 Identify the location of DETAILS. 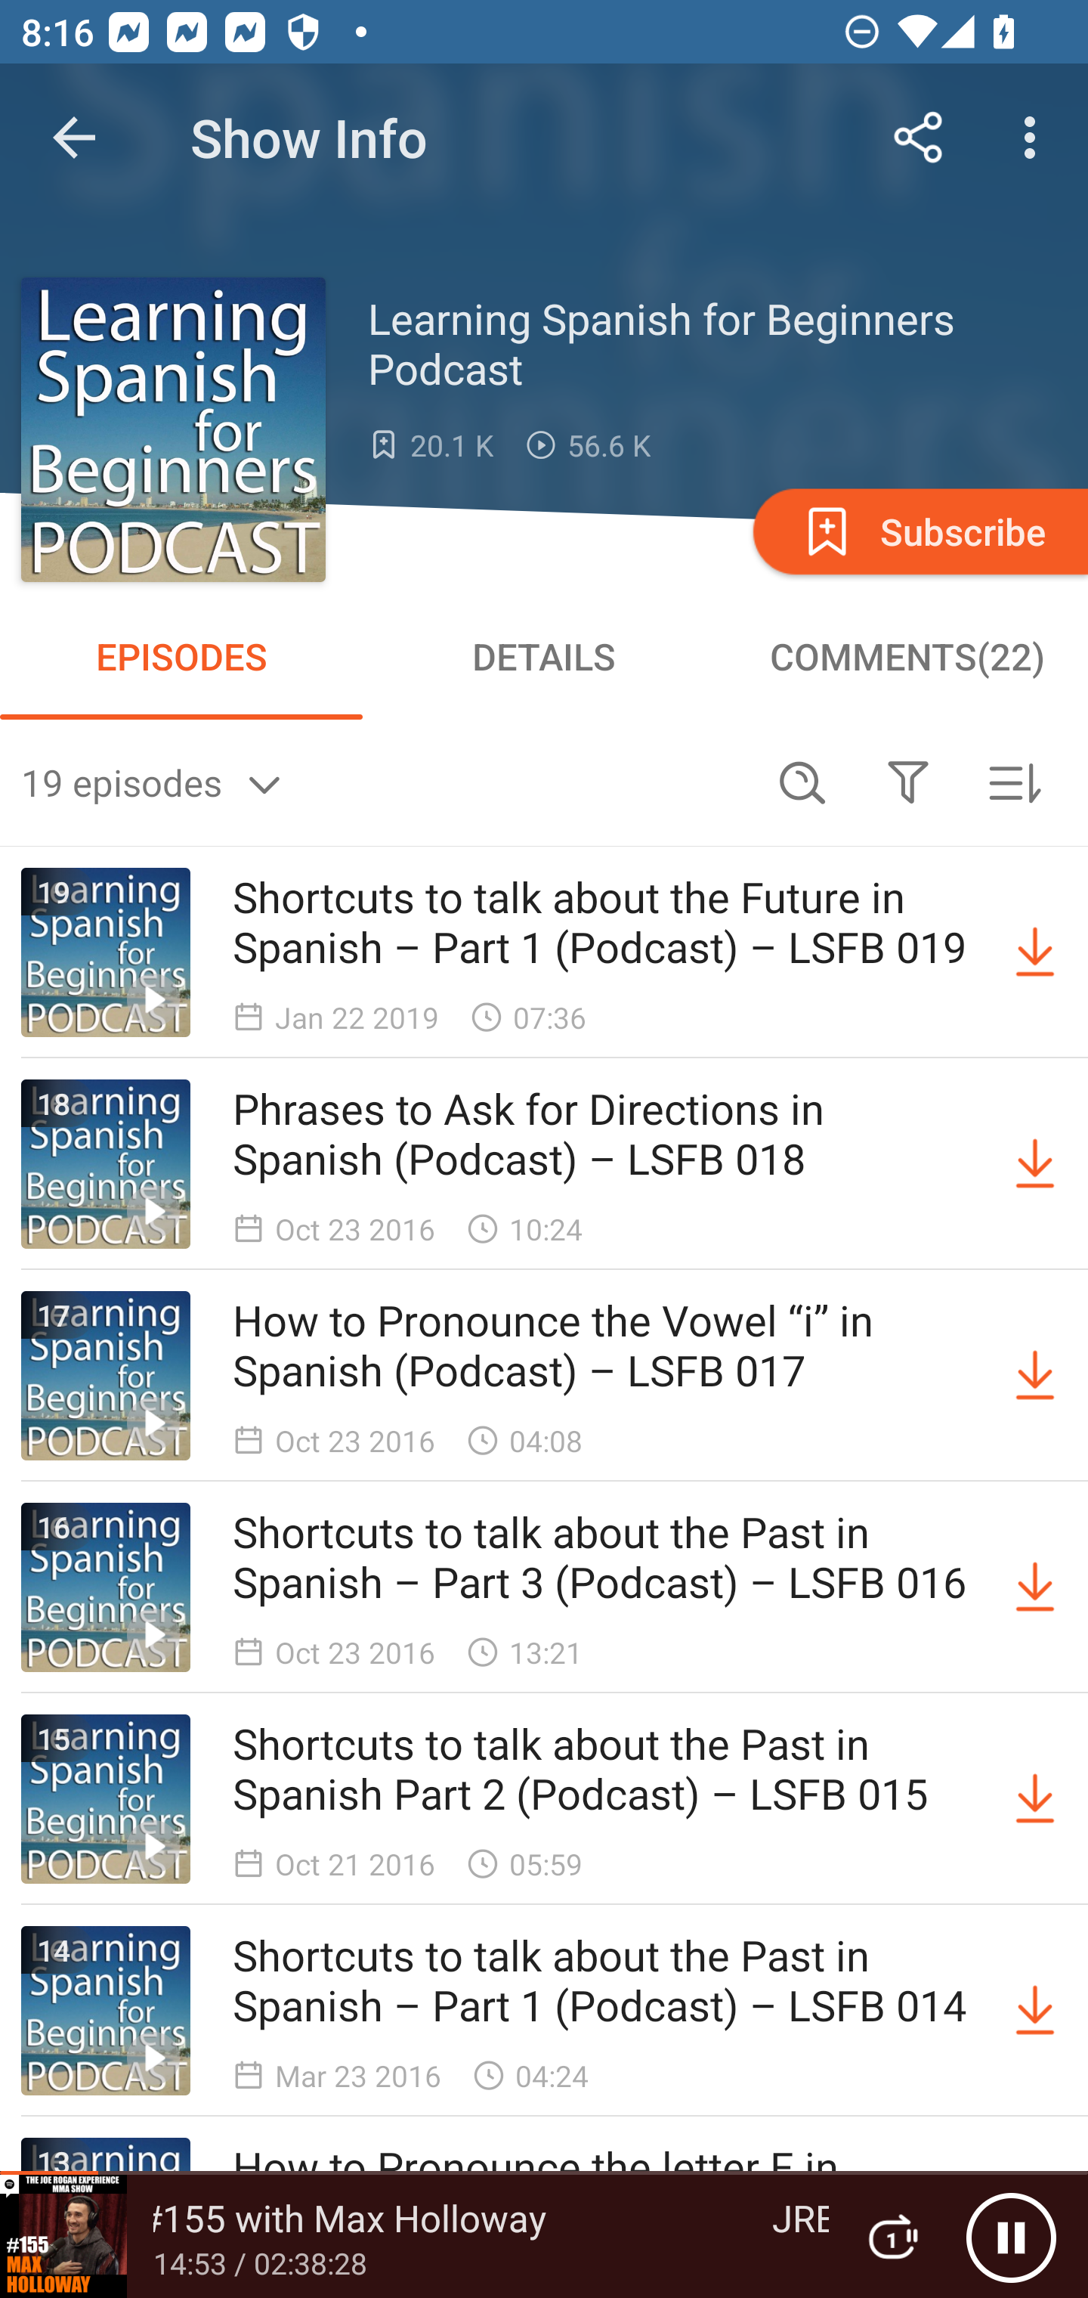
(544, 656).